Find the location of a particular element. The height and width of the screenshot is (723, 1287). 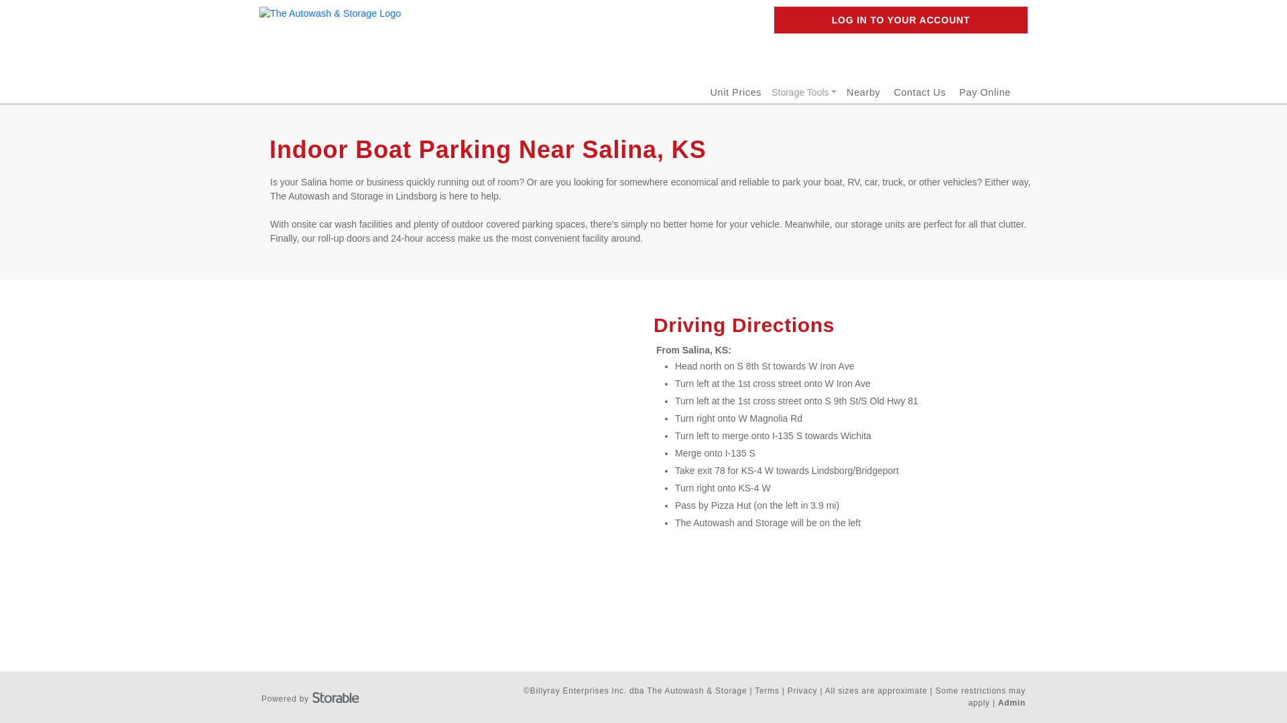

Pay Online is located at coordinates (984, 92).